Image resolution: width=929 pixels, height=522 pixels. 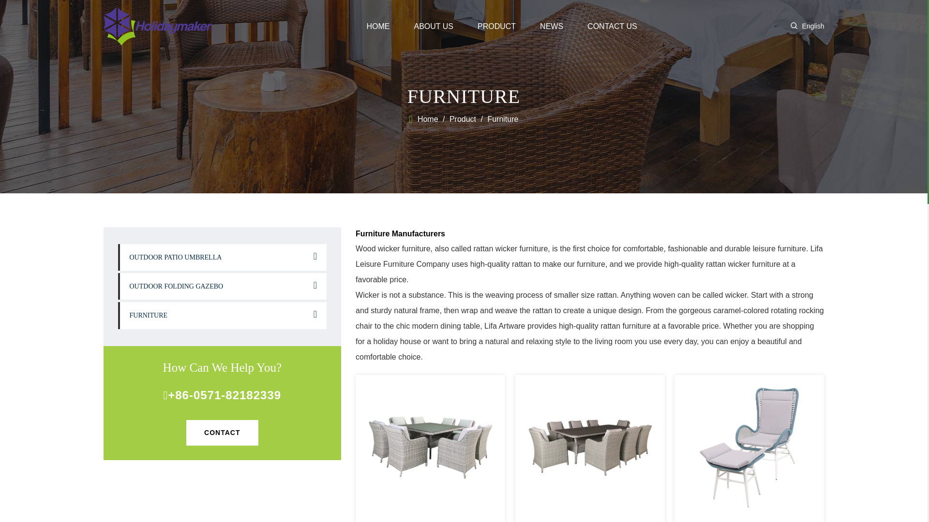 I want to click on OUTDOOR PATIO UMBRELLA, so click(x=222, y=257).